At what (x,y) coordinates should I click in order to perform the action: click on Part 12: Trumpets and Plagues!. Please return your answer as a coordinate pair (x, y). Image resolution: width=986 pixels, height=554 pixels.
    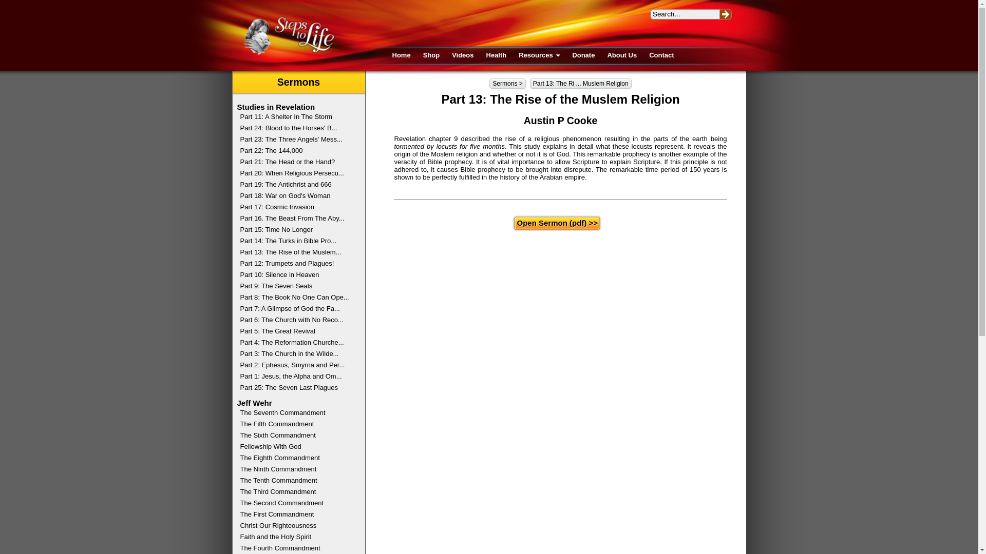
    Looking at the image, I should click on (296, 265).